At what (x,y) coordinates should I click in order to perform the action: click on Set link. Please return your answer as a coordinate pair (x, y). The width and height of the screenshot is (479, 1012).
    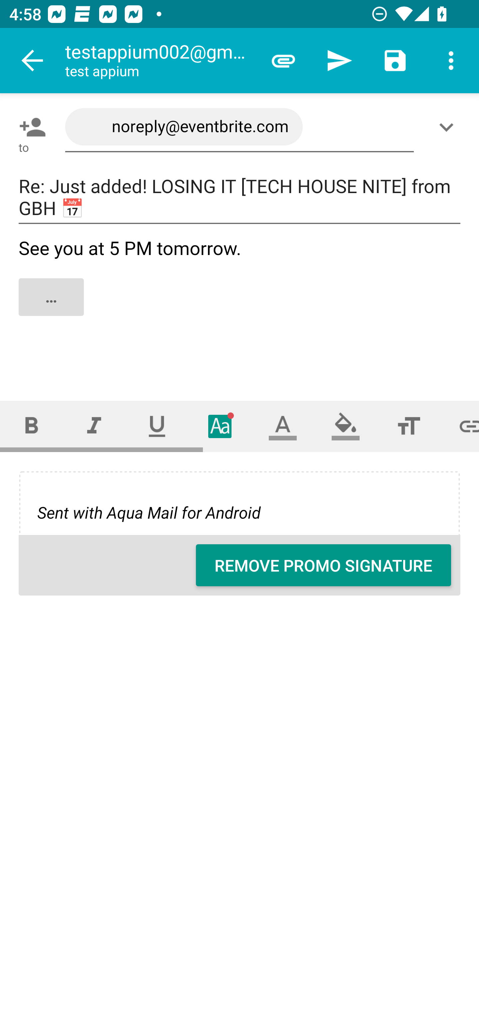
    Looking at the image, I should click on (460, 426).